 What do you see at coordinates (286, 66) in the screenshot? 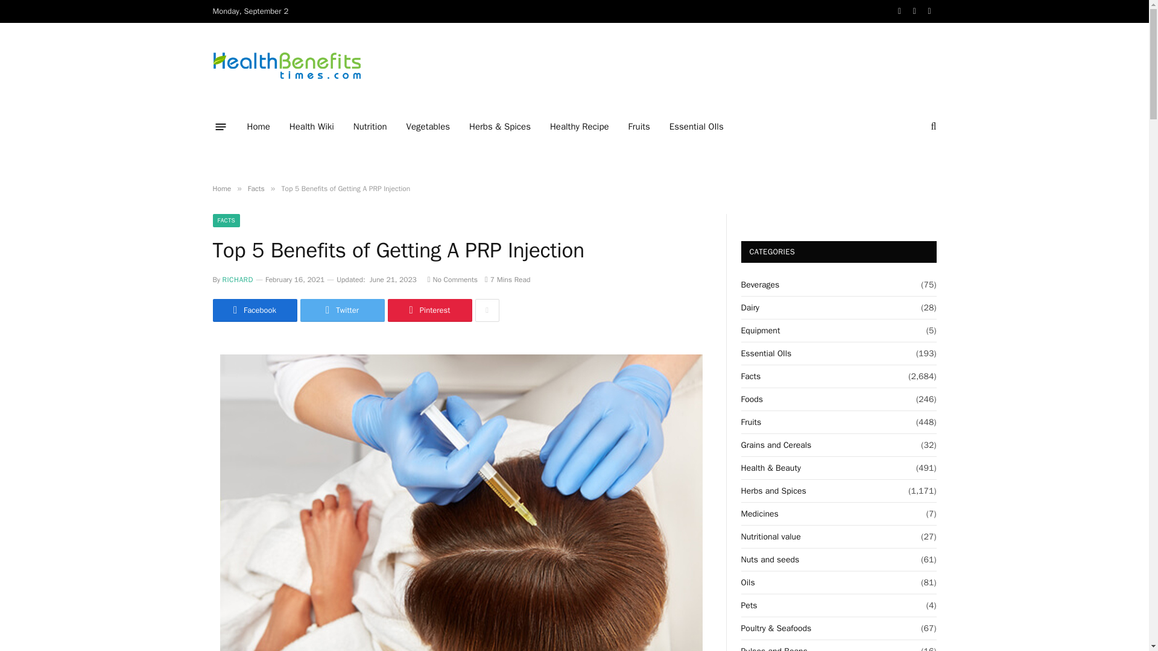
I see `Health Benefits` at bounding box center [286, 66].